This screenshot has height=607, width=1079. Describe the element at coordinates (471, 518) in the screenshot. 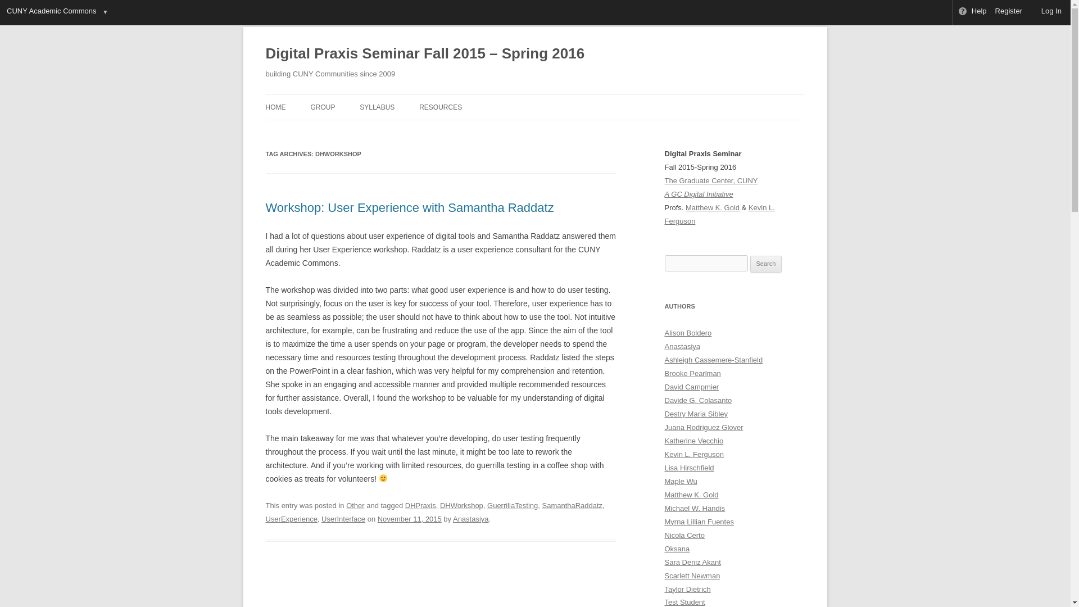

I see `Anastasiya` at that location.